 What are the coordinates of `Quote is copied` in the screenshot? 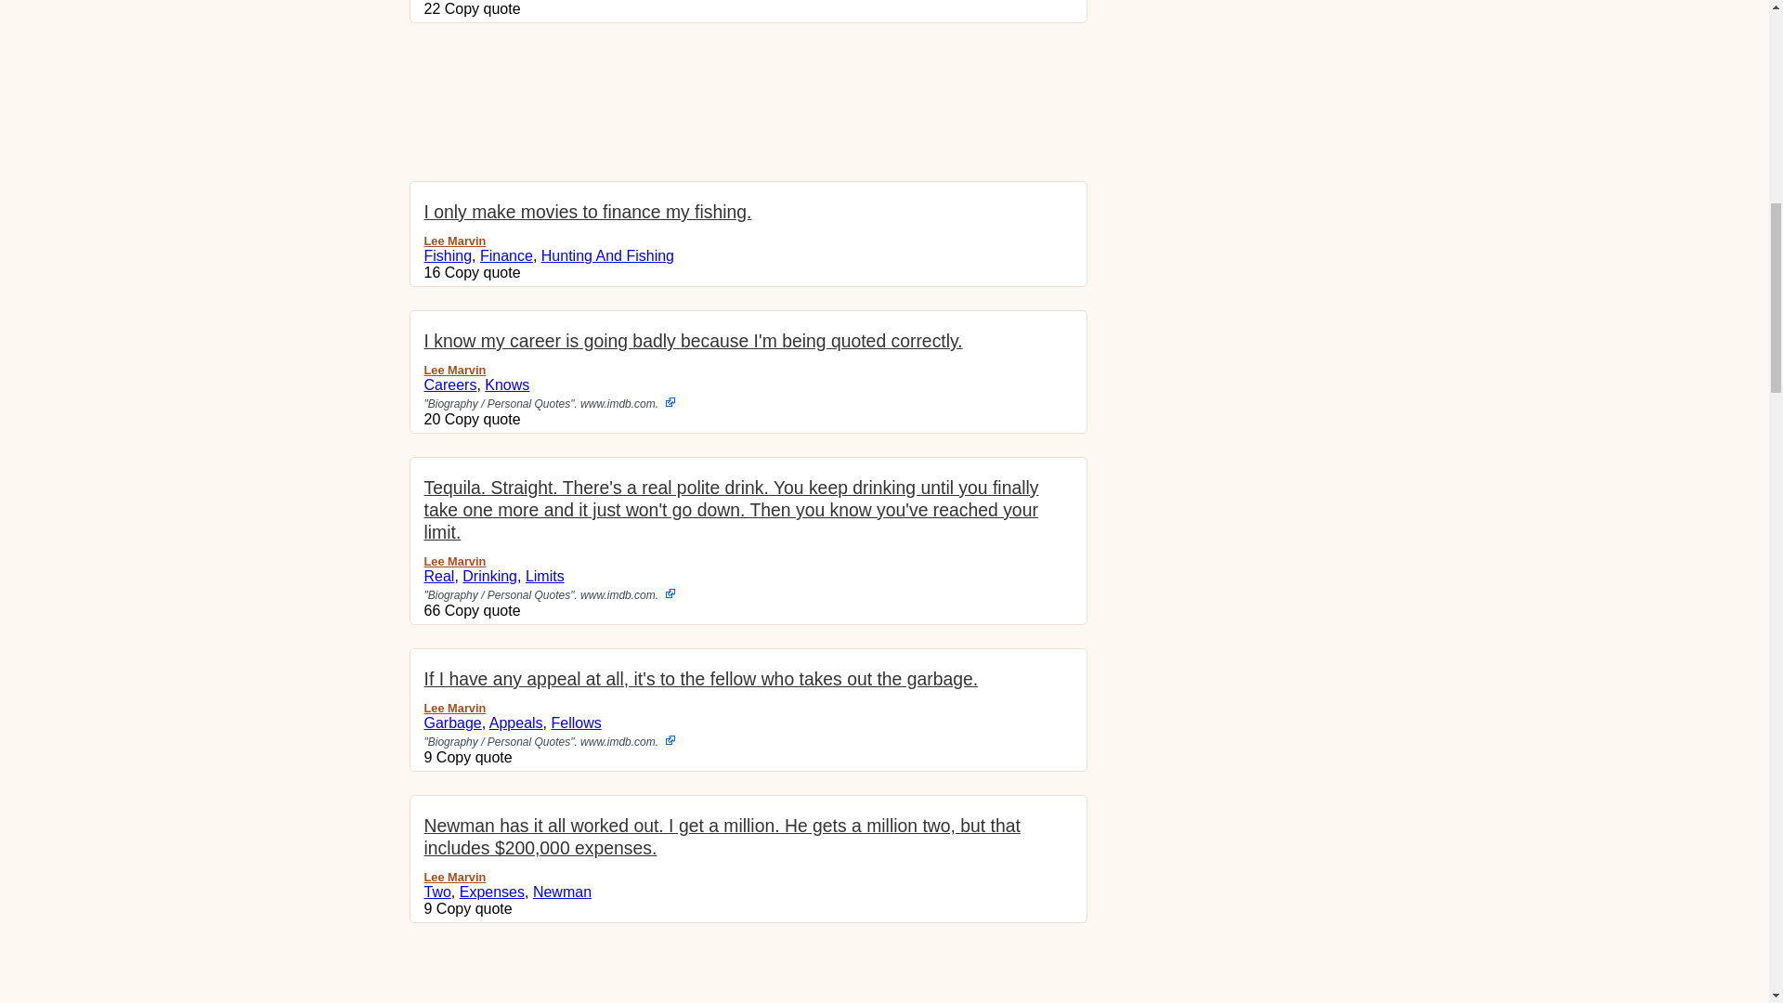 It's located at (482, 273).